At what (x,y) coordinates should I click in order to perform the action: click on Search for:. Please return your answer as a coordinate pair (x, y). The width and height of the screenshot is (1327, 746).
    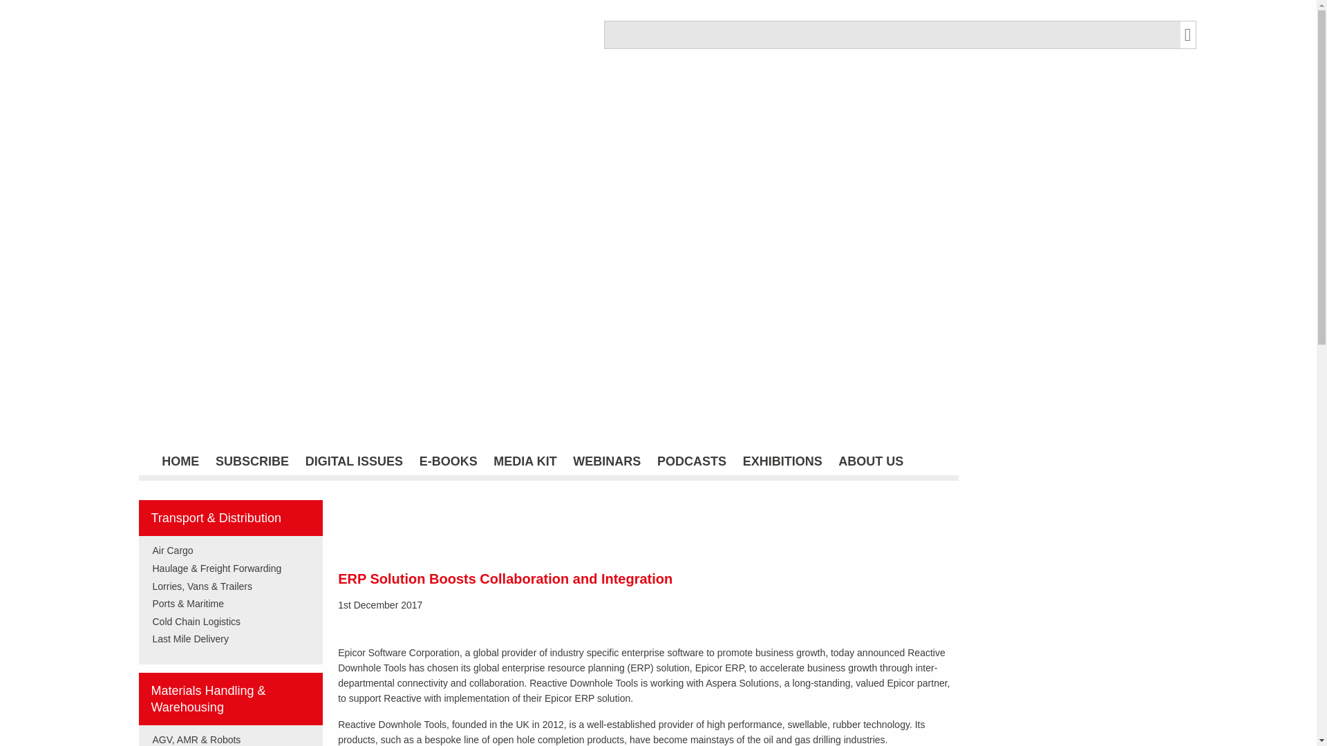
    Looking at the image, I should click on (892, 35).